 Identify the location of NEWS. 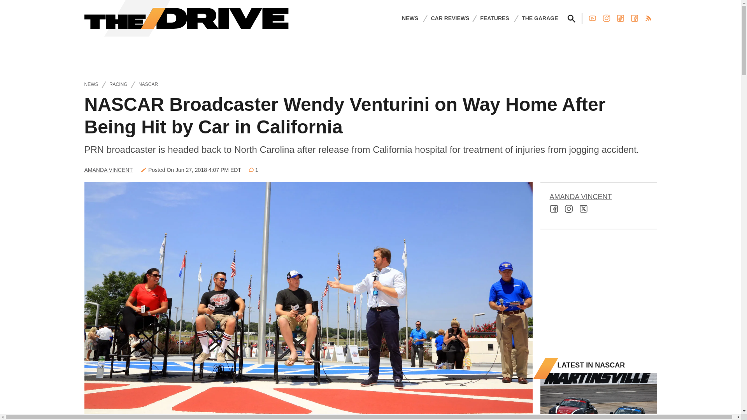
(410, 18).